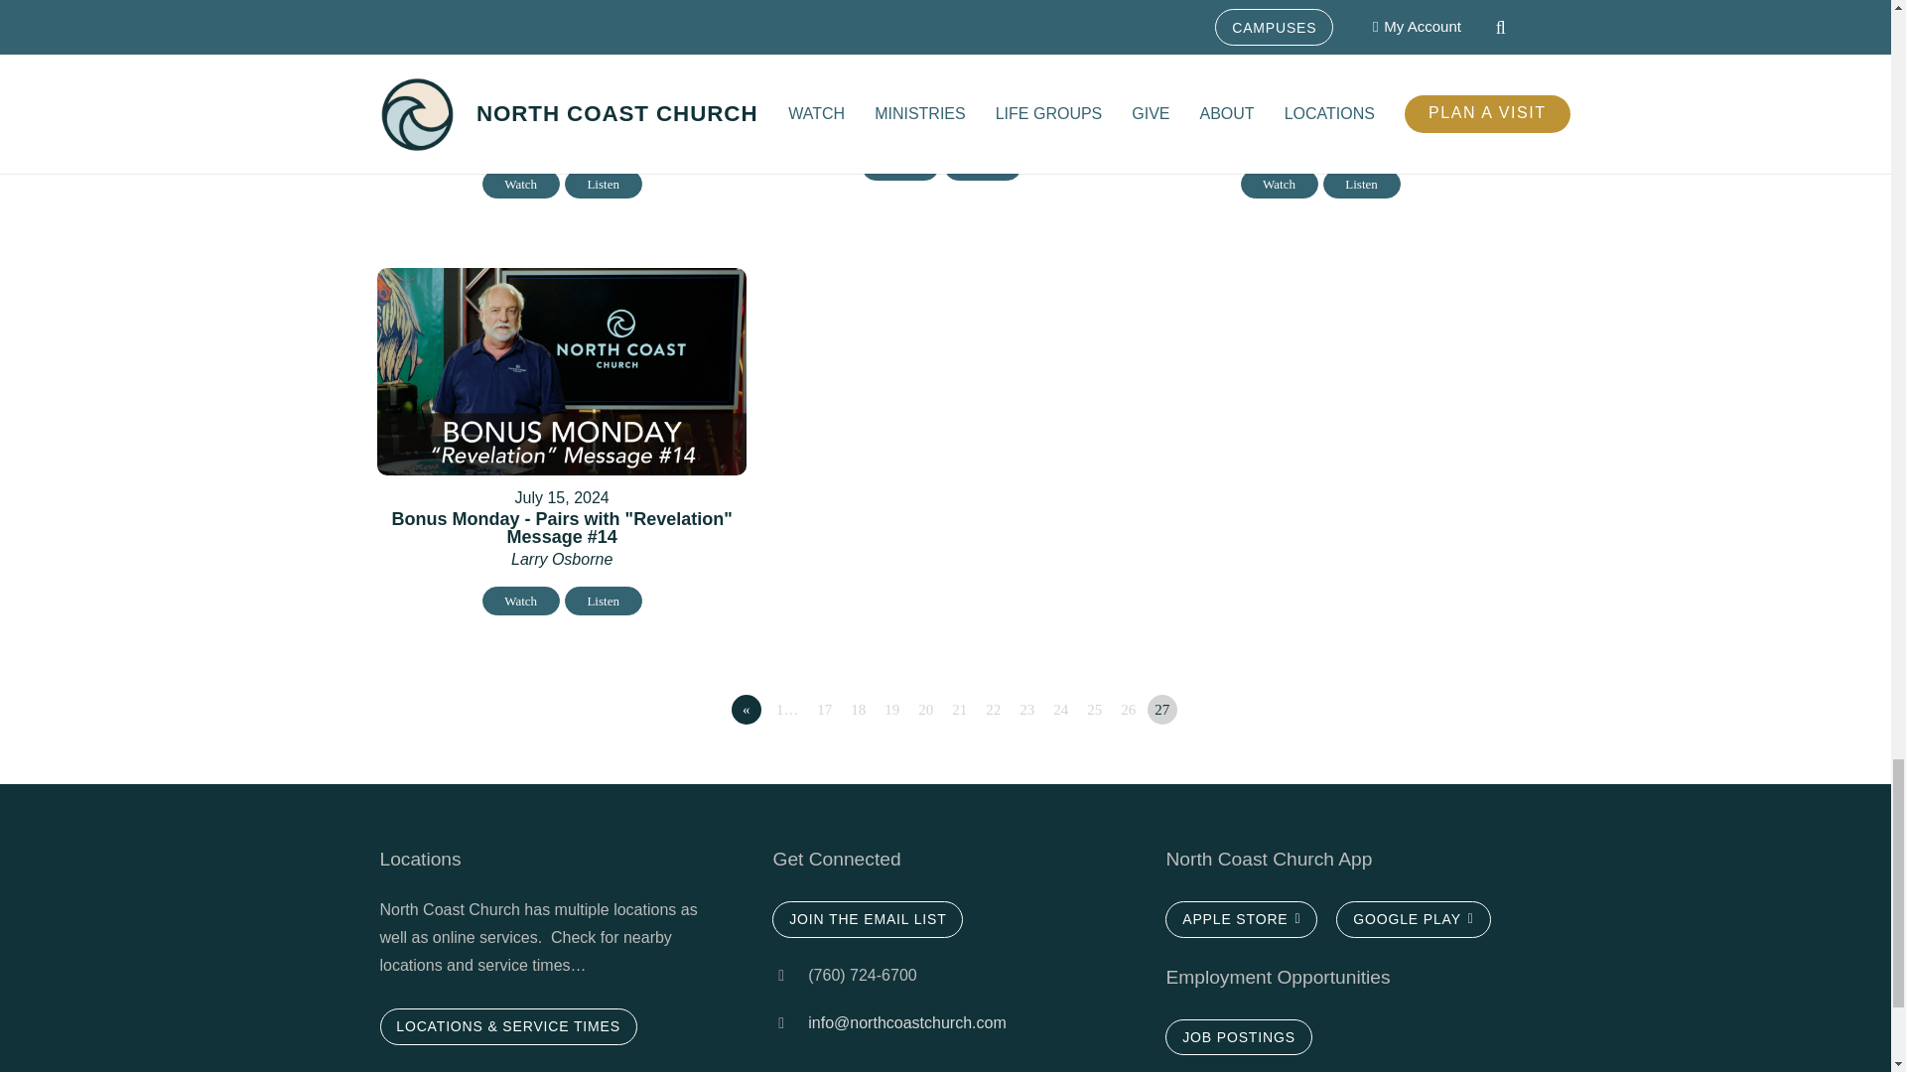  What do you see at coordinates (508, 1026) in the screenshot?
I see `Campuses, Service Times, Locations` at bounding box center [508, 1026].